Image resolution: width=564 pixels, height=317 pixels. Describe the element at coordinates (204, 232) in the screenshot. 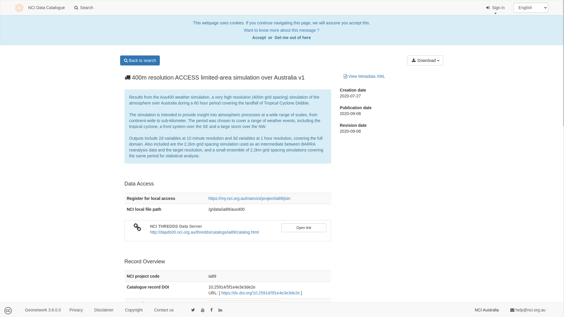

I see `http://dapds00.nci.org.au/thredds/catalogs/ia89/catalog.html` at that location.